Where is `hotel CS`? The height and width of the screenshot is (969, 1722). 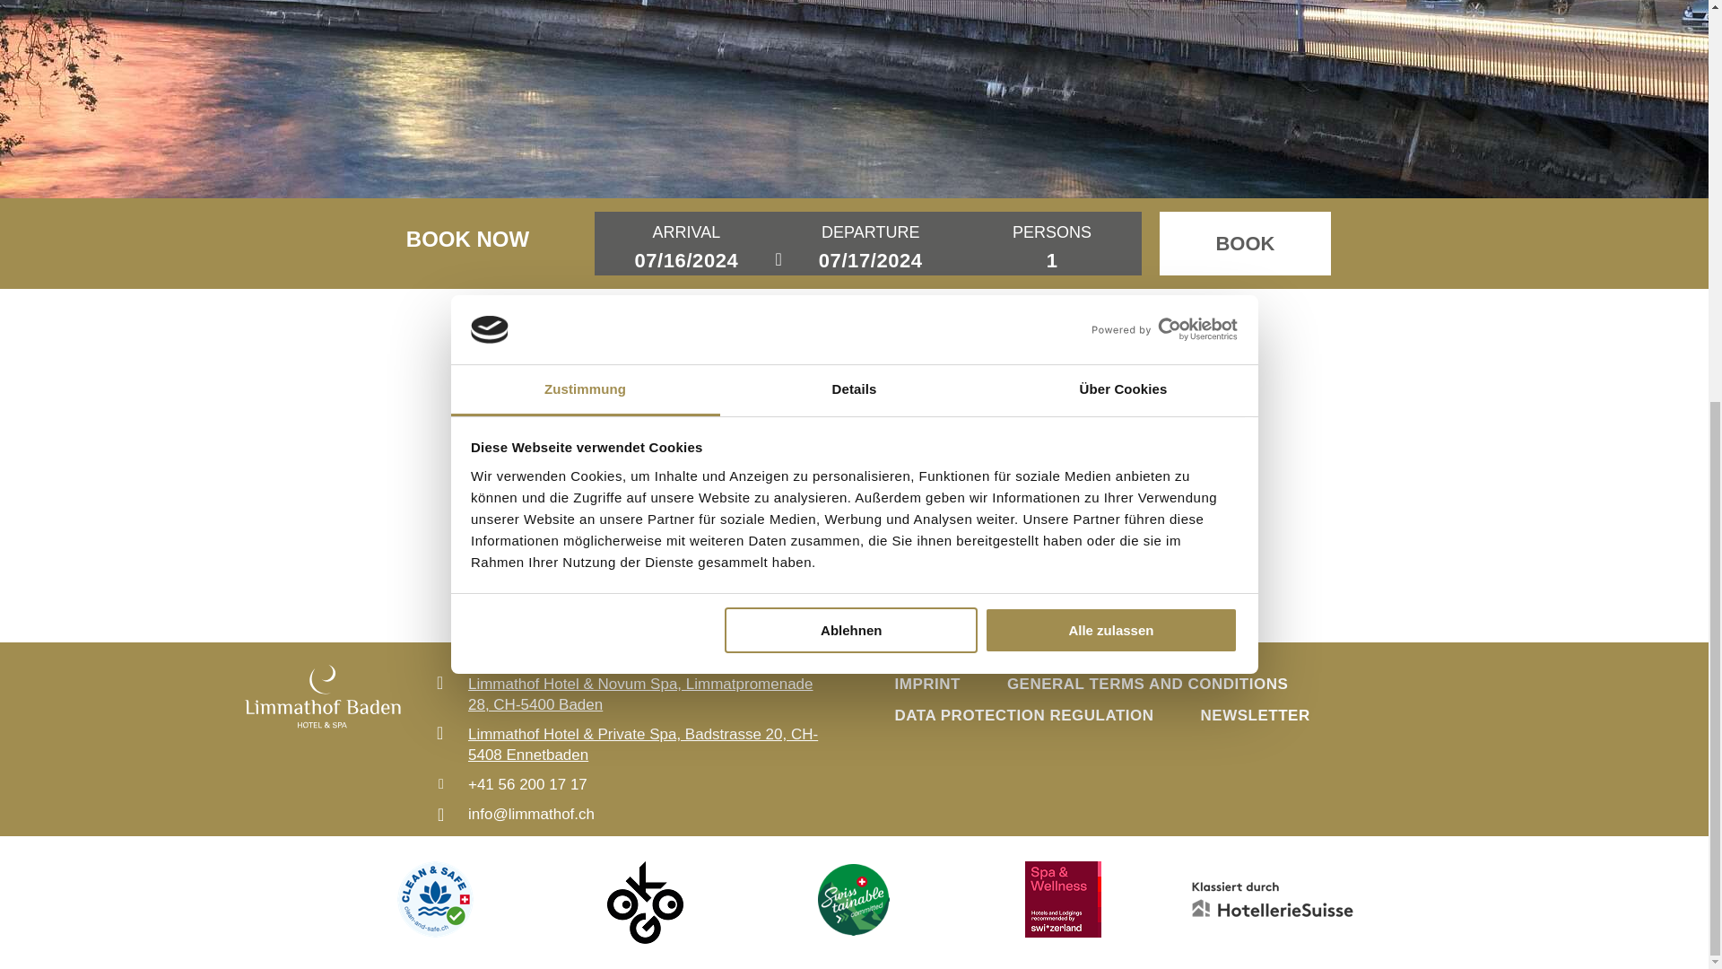
hotel CS is located at coordinates (853, 899).